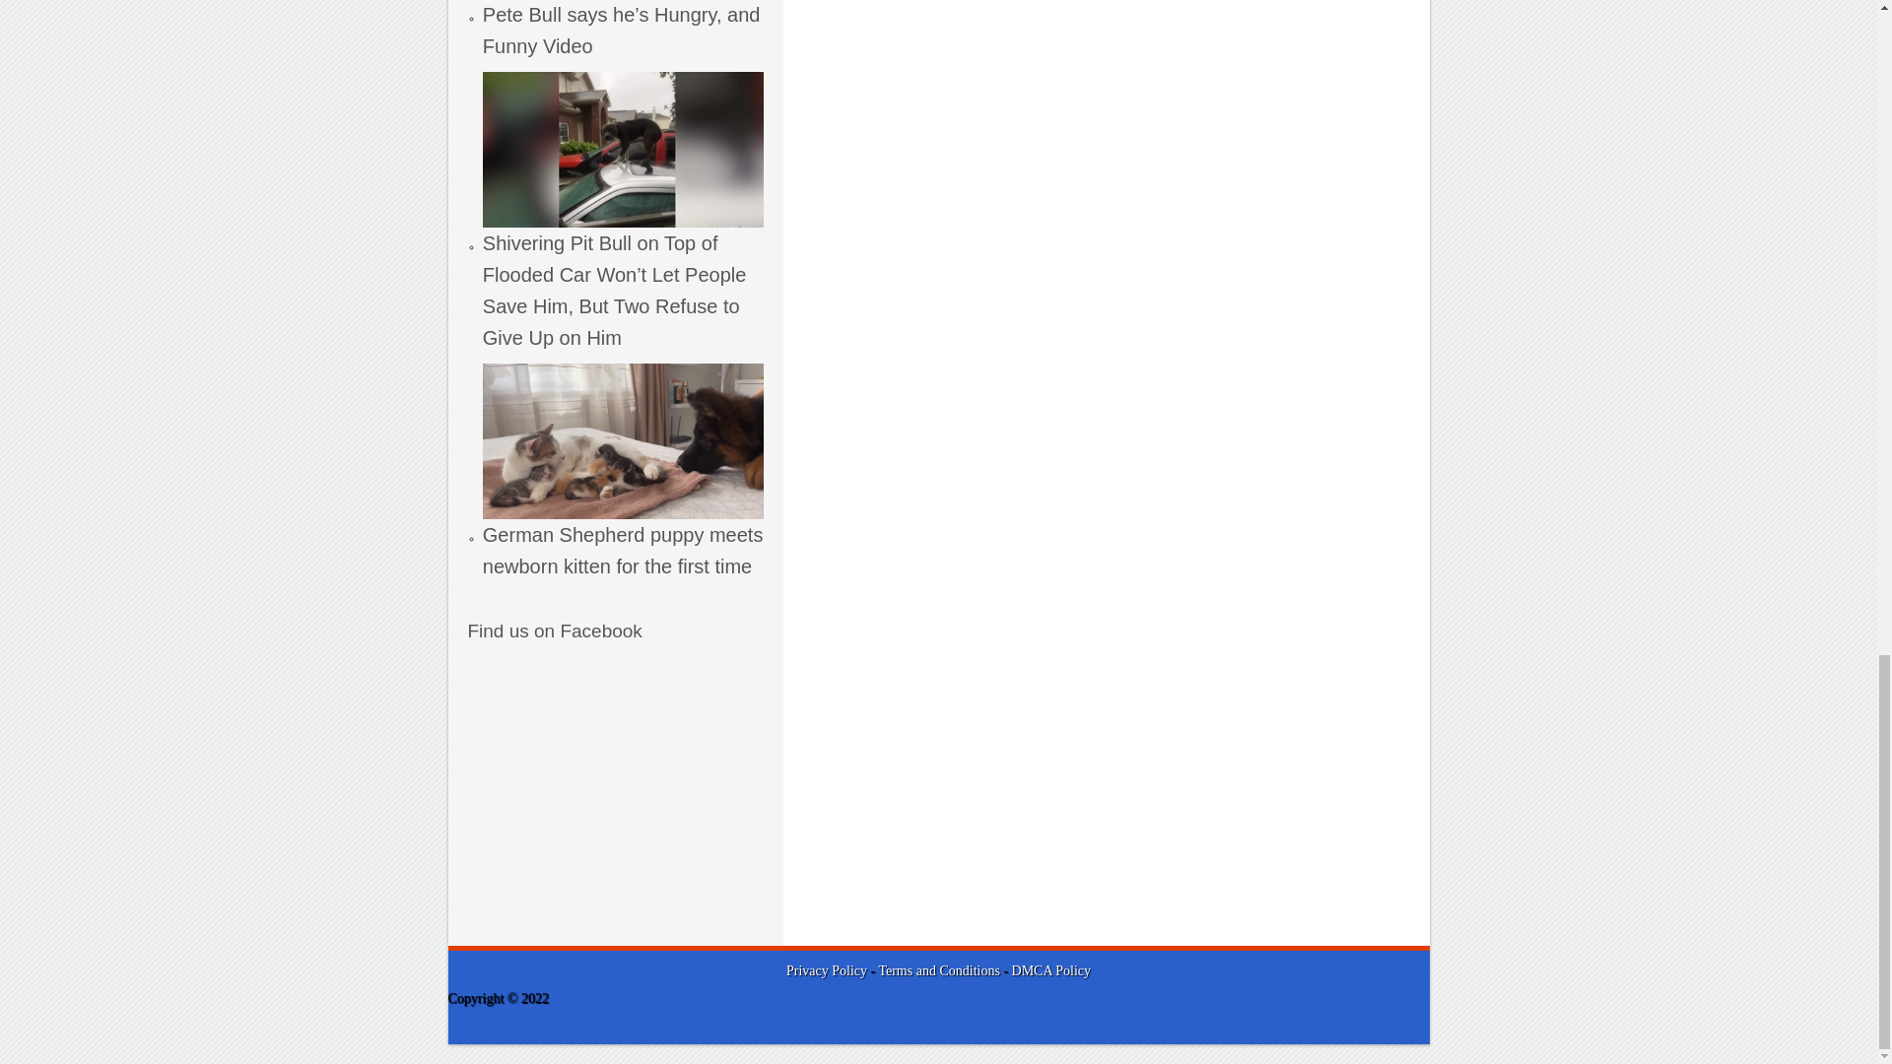 The height and width of the screenshot is (1064, 1892). Describe the element at coordinates (826, 970) in the screenshot. I see `Privacy Policy` at that location.